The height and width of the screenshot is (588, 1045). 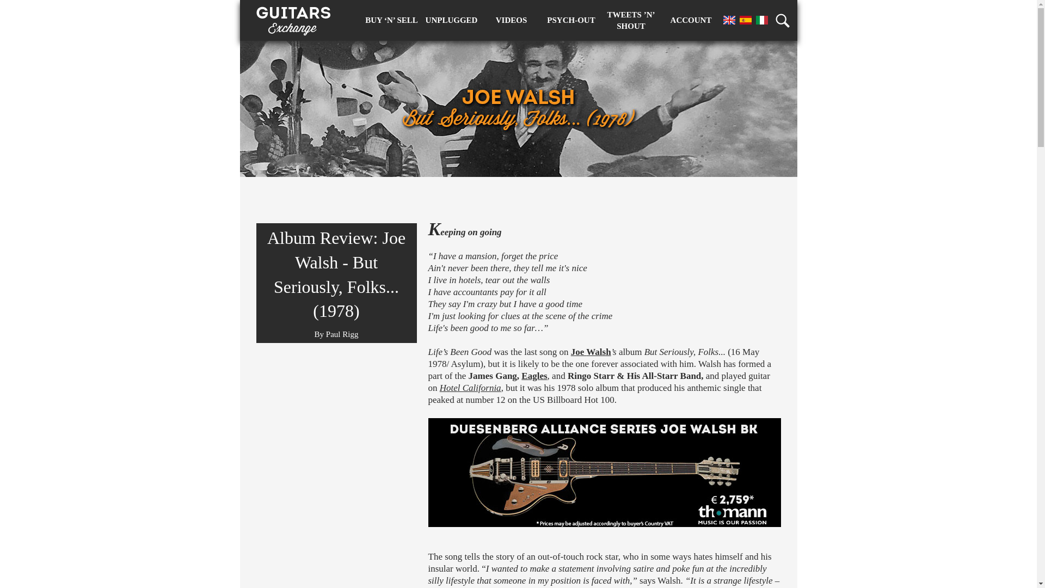 What do you see at coordinates (745, 20) in the screenshot?
I see `ES` at bounding box center [745, 20].